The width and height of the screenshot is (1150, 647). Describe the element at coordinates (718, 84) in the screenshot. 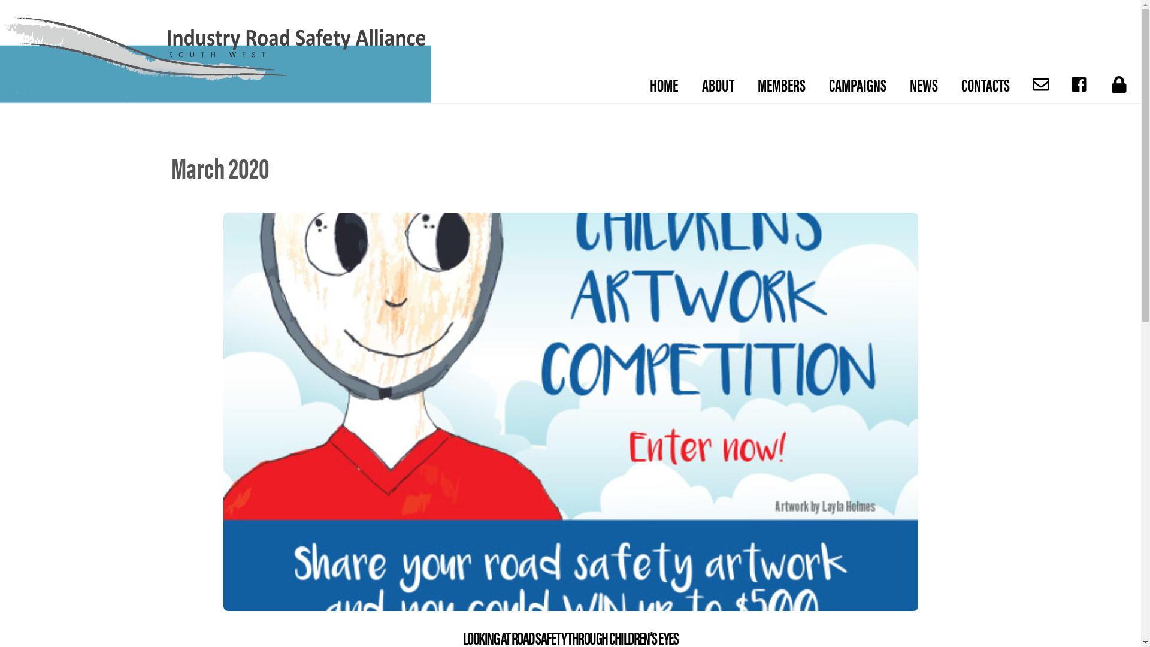

I see `ABOUT` at that location.